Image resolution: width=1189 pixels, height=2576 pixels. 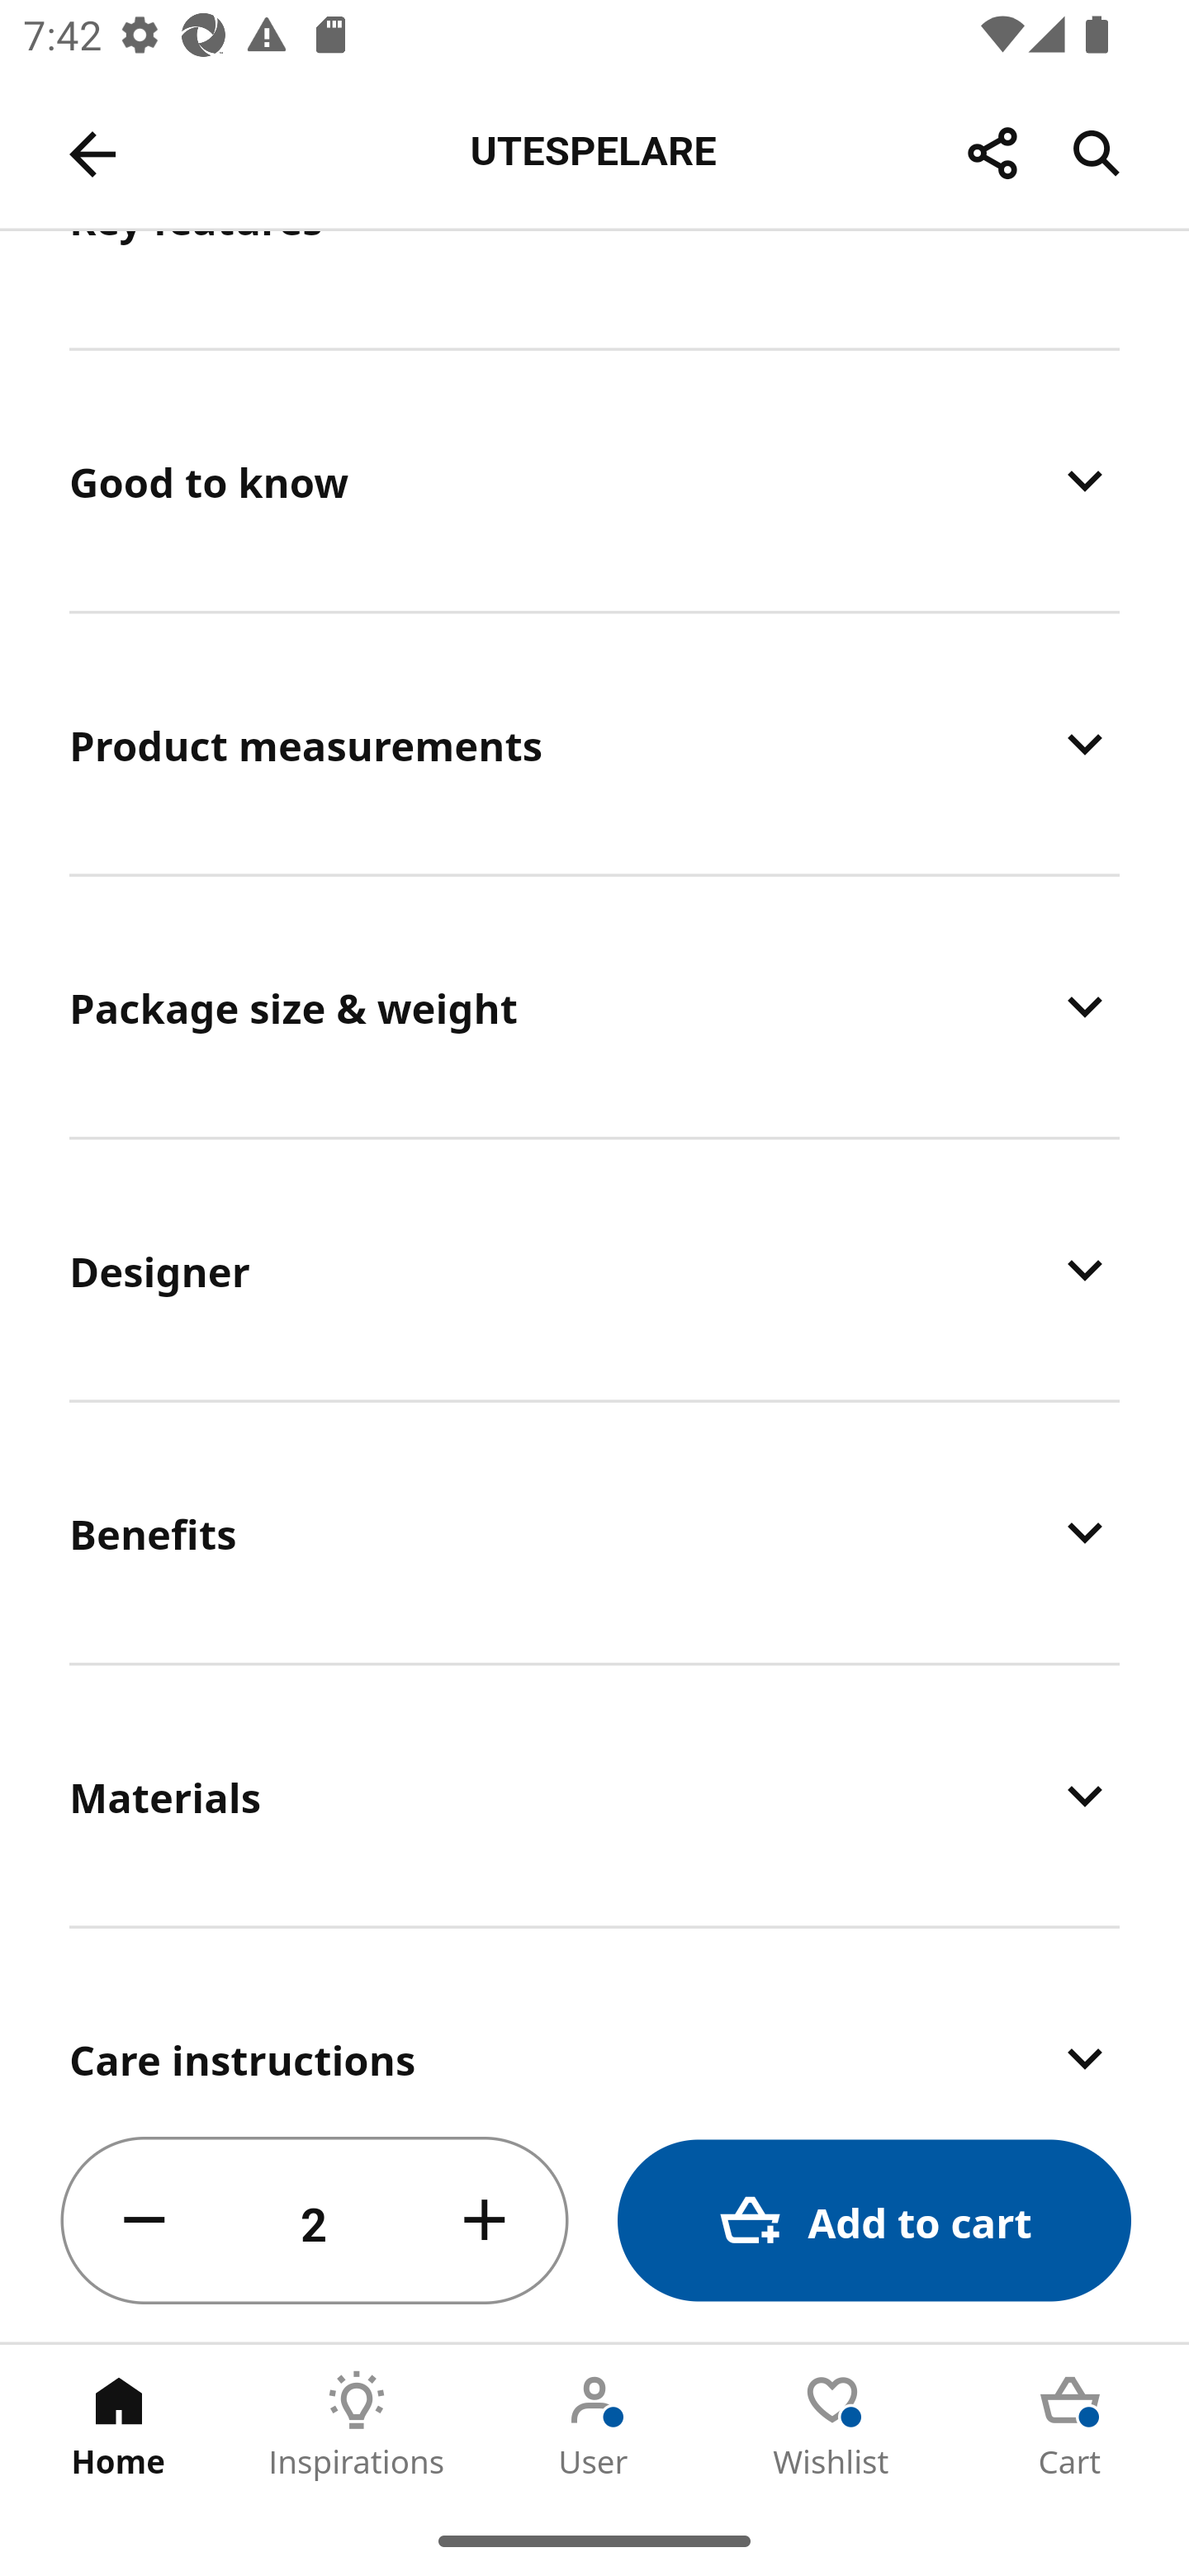 I want to click on Product measurements, so click(x=594, y=743).